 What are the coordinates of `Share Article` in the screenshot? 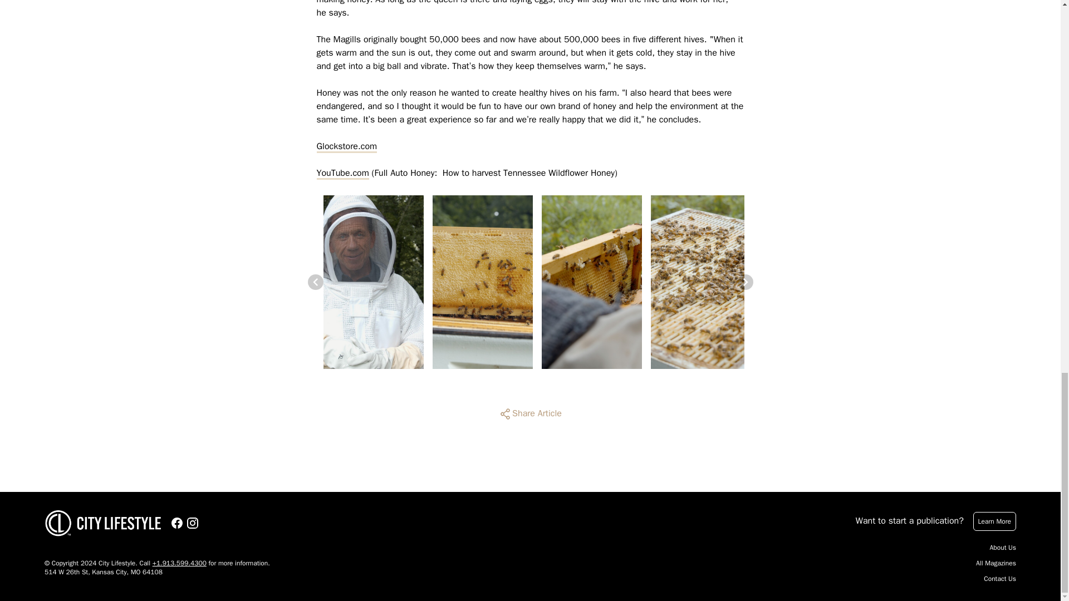 It's located at (530, 414).